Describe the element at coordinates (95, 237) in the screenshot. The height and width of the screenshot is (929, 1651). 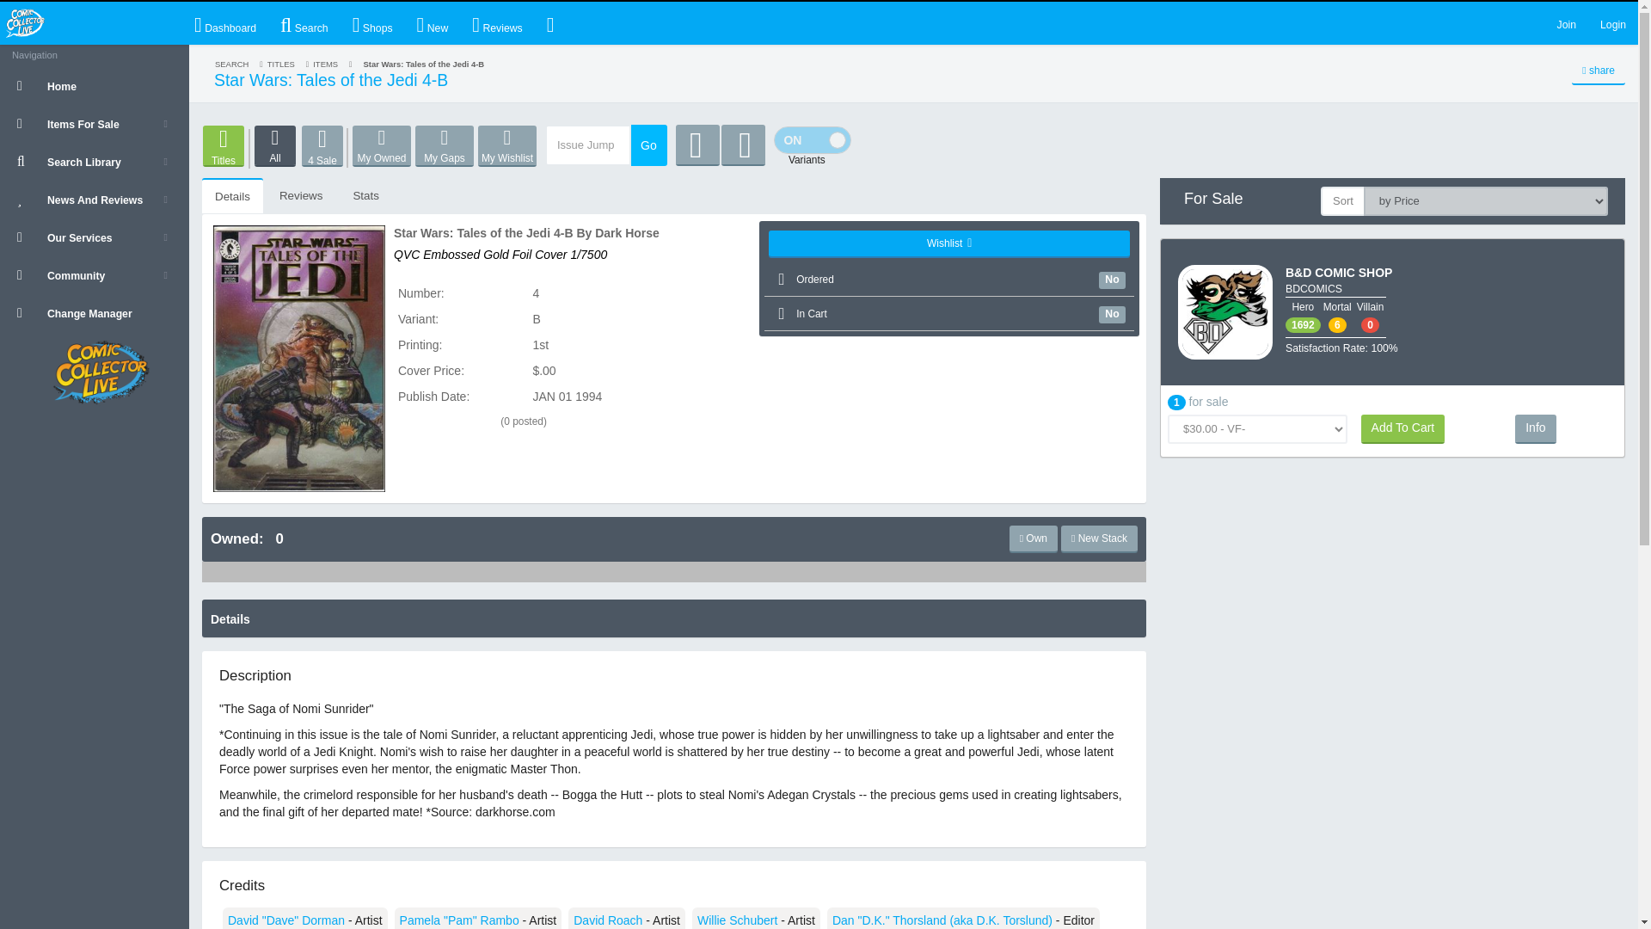
I see `Our Services` at that location.